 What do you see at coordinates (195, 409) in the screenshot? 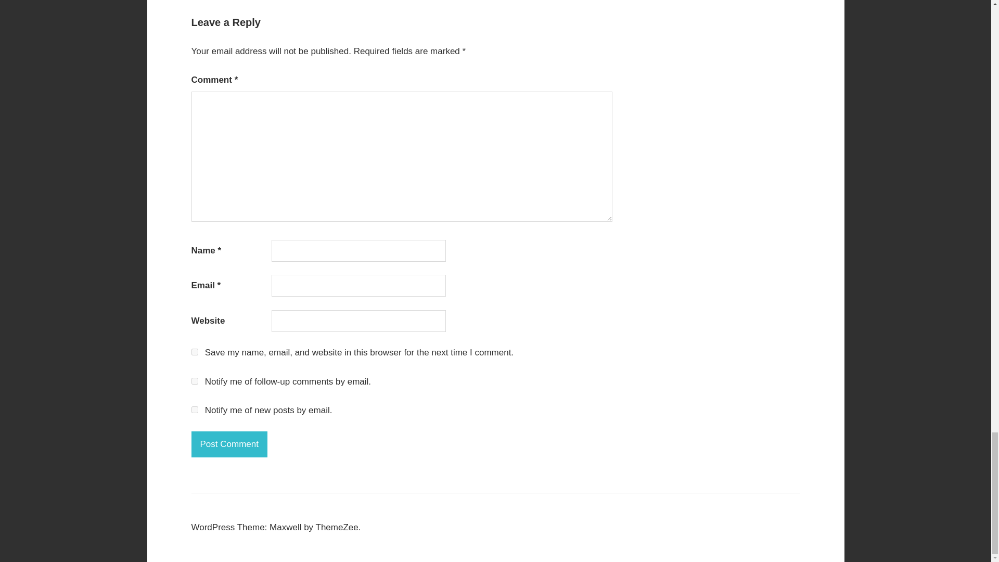
I see `subscribe` at bounding box center [195, 409].